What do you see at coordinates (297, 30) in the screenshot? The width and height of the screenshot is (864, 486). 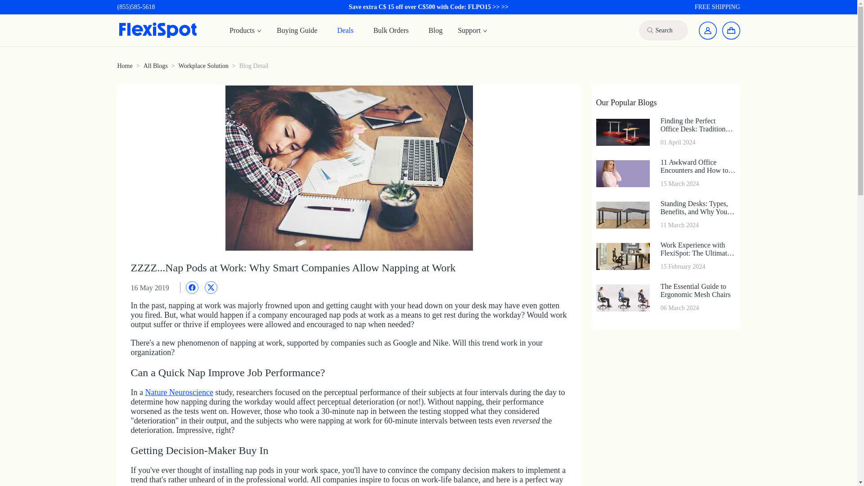 I see `Buying Guide` at bounding box center [297, 30].